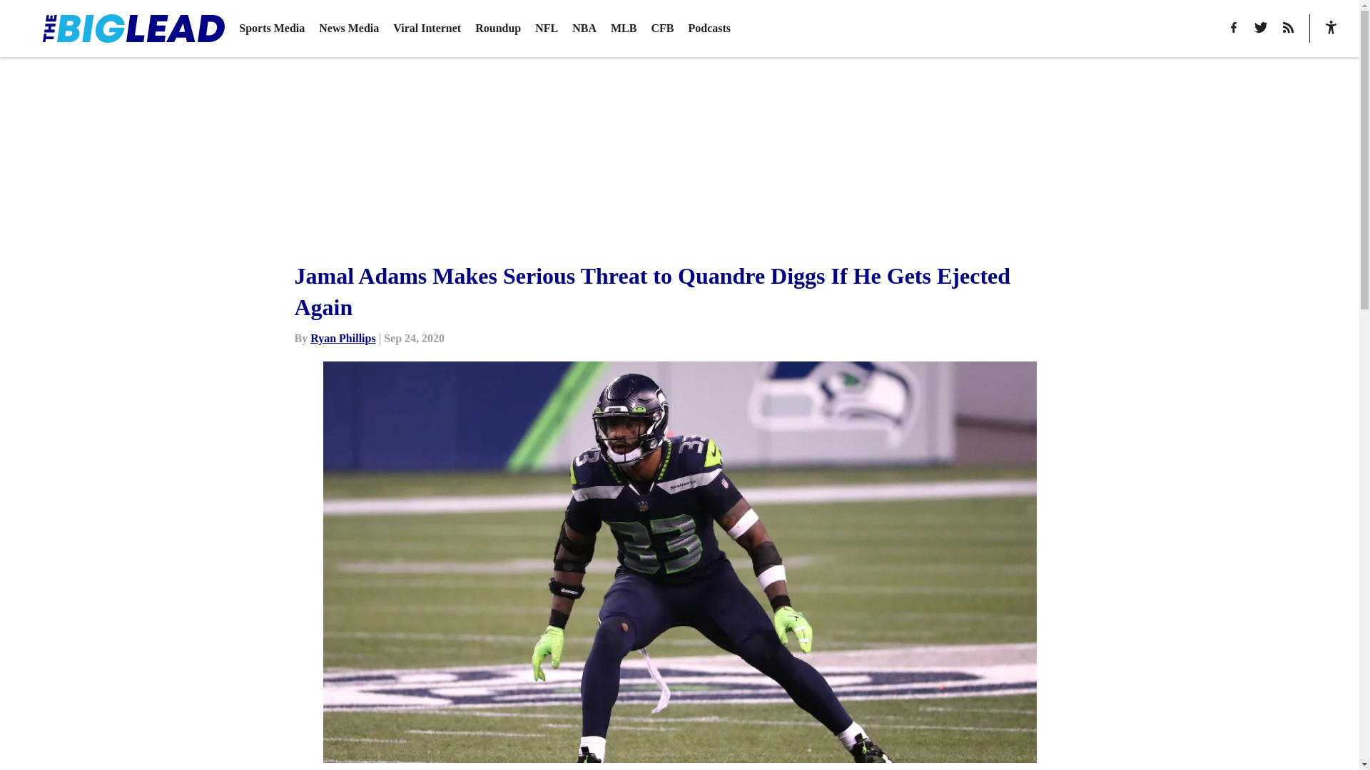  Describe the element at coordinates (662, 29) in the screenshot. I see `CFB` at that location.